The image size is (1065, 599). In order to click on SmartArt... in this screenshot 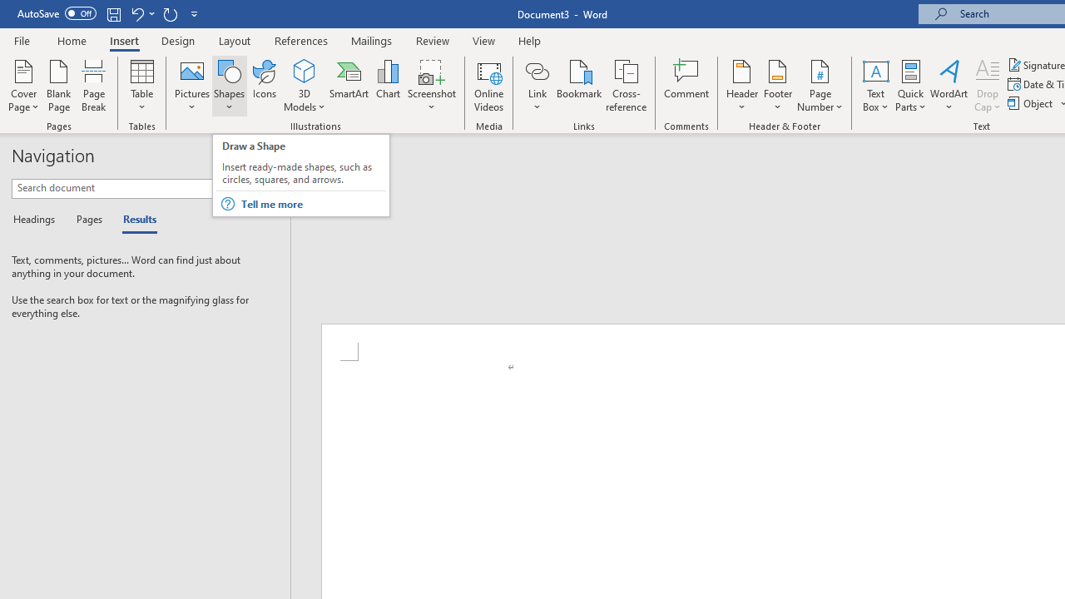, I will do `click(349, 85)`.